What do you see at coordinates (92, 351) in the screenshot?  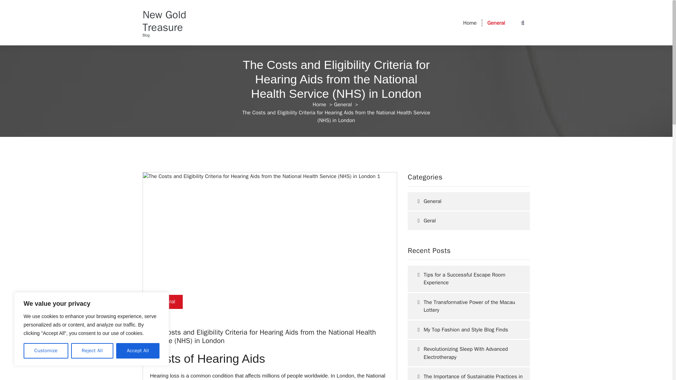 I see `Reject All` at bounding box center [92, 351].